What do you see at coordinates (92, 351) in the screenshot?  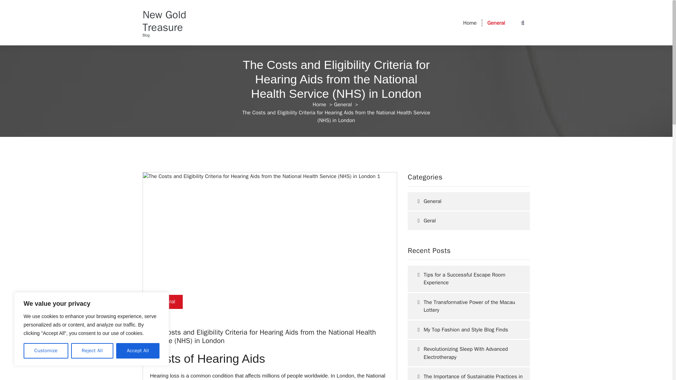 I see `Reject All` at bounding box center [92, 351].